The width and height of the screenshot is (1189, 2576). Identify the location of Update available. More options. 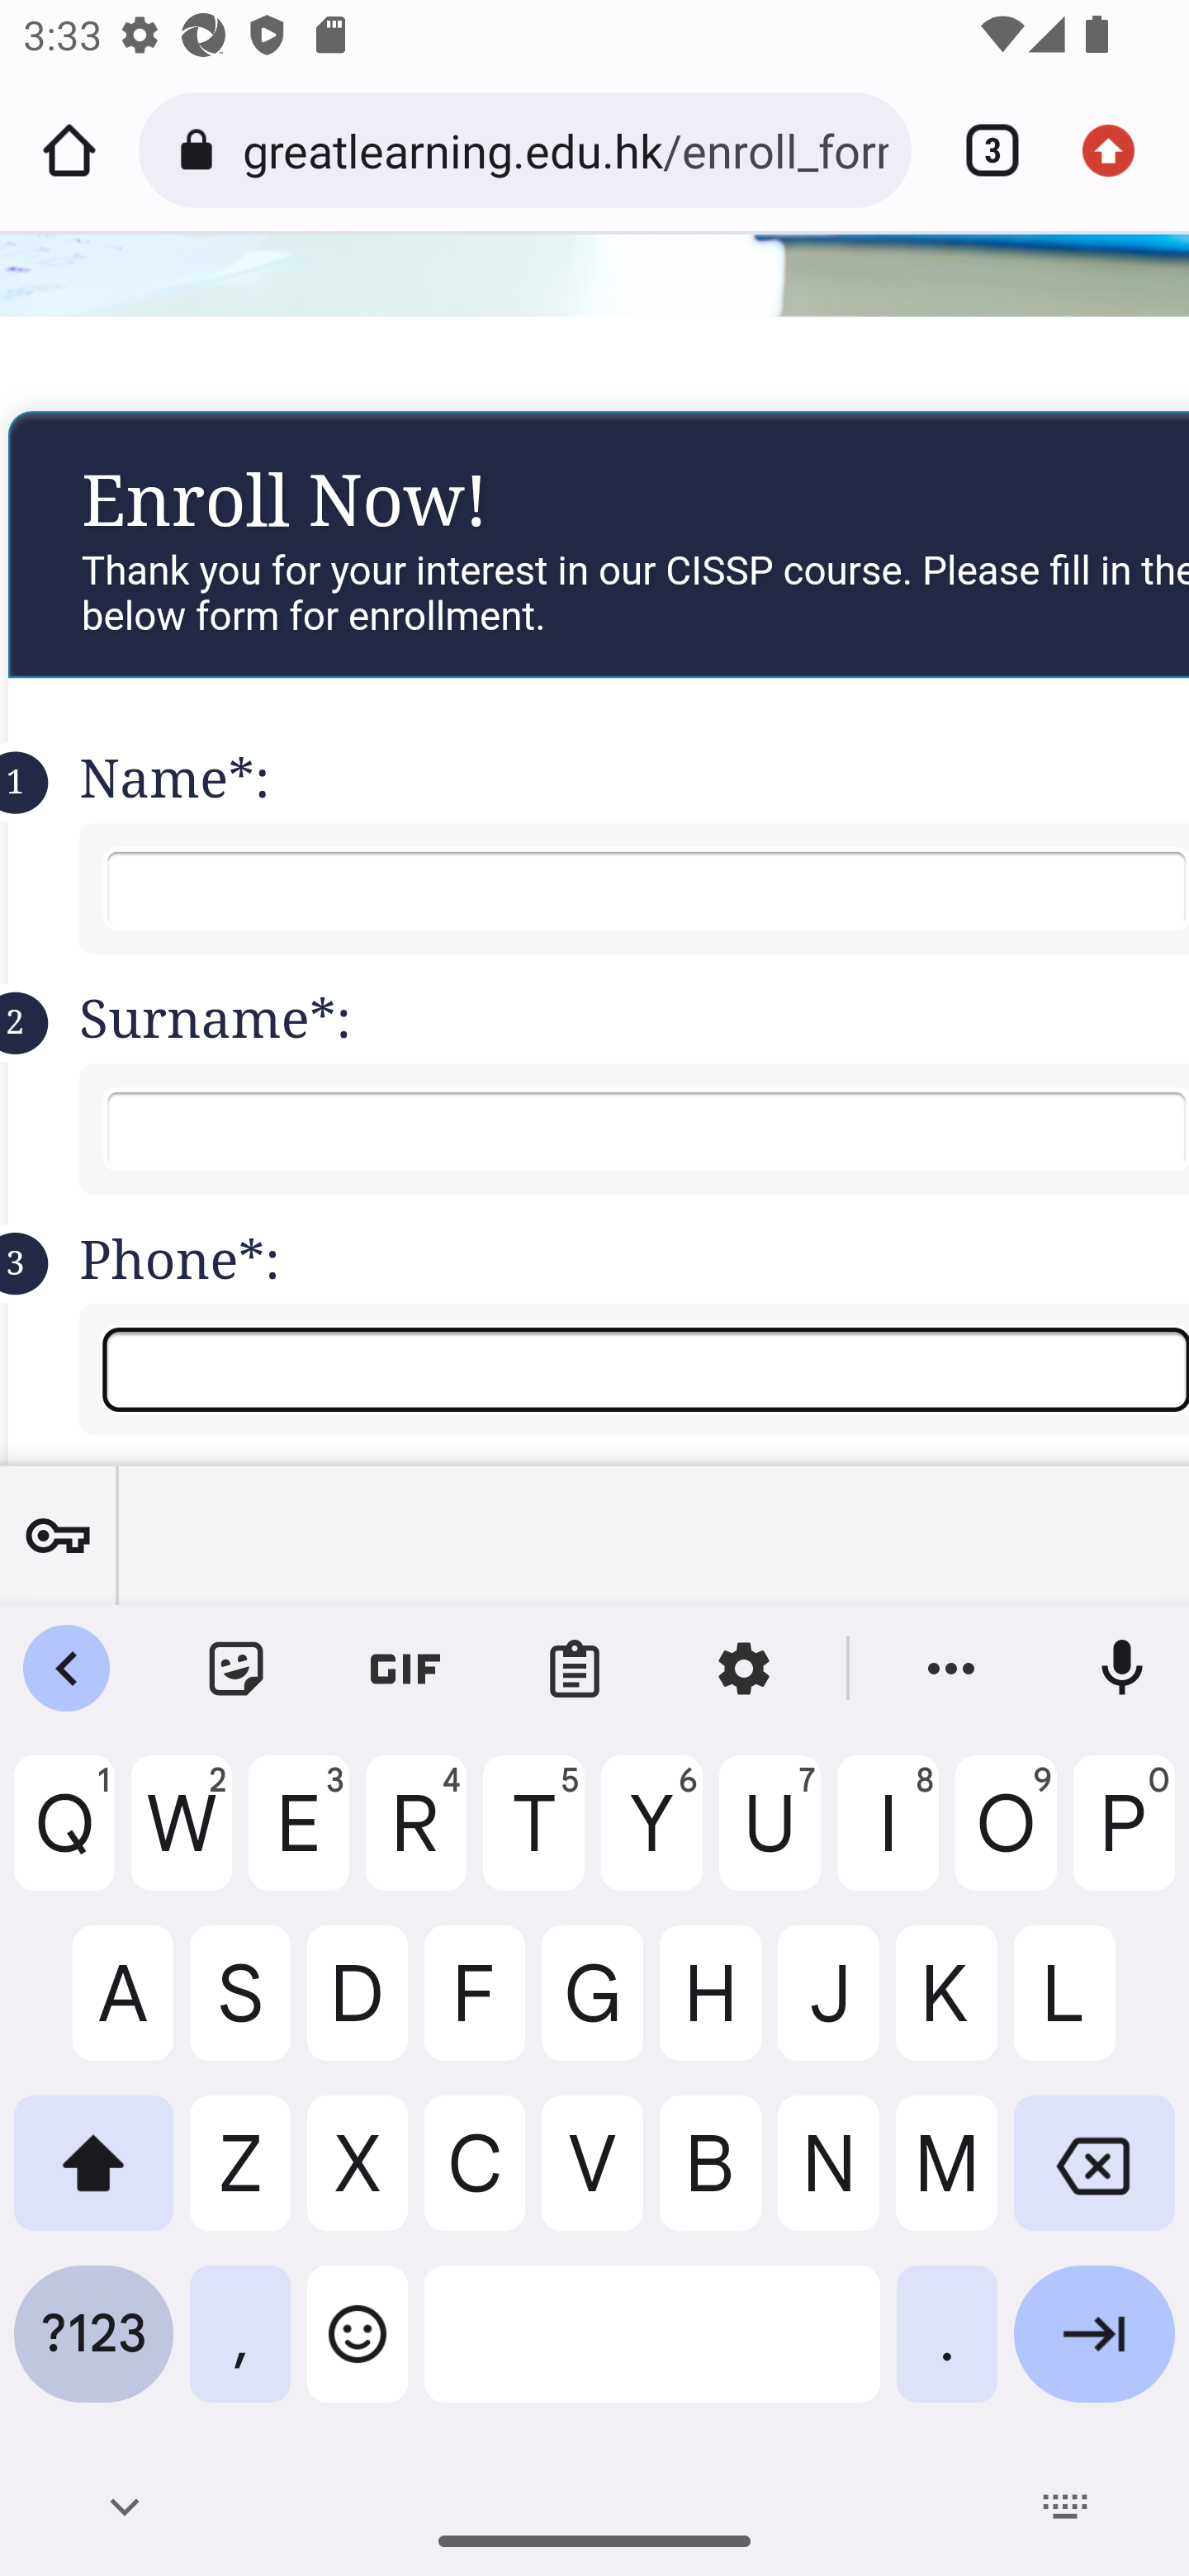
(1120, 150).